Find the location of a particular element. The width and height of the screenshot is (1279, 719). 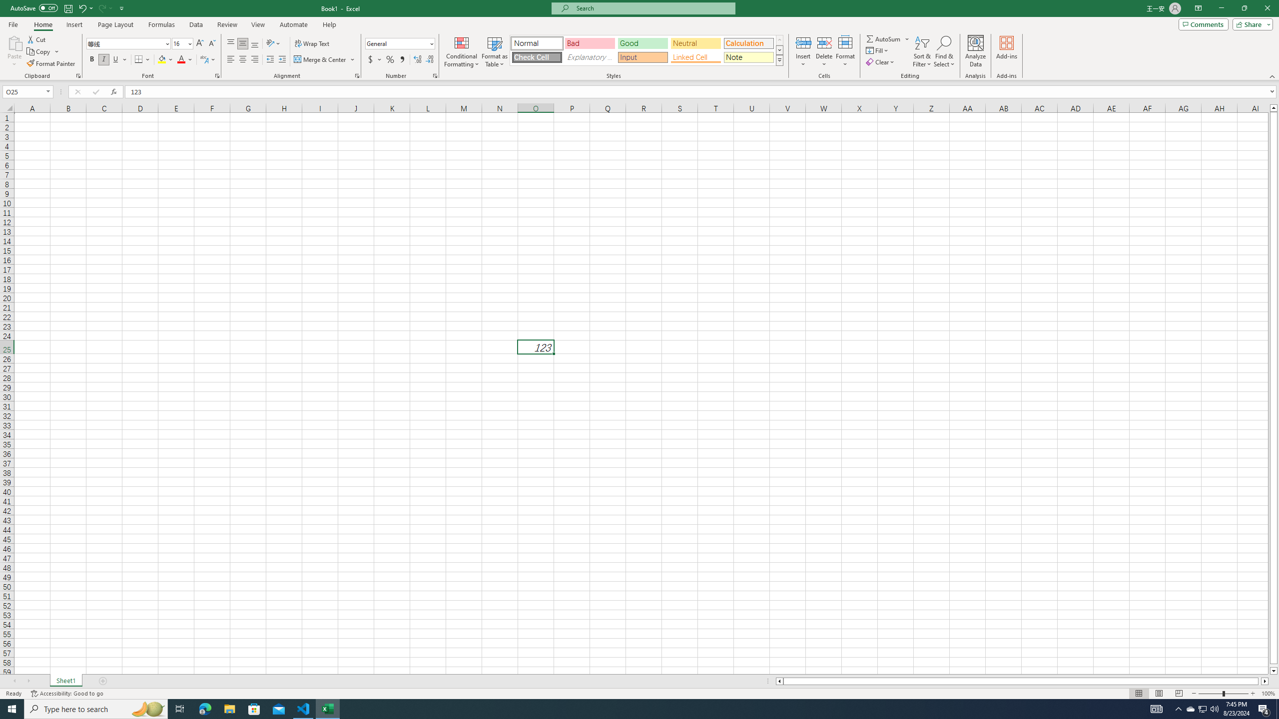

Format Cell Font is located at coordinates (217, 76).